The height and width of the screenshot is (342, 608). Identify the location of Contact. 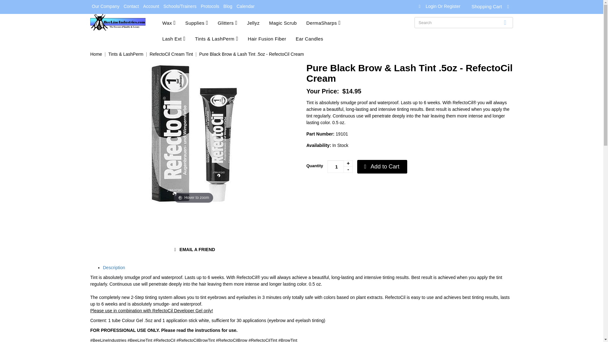
(131, 6).